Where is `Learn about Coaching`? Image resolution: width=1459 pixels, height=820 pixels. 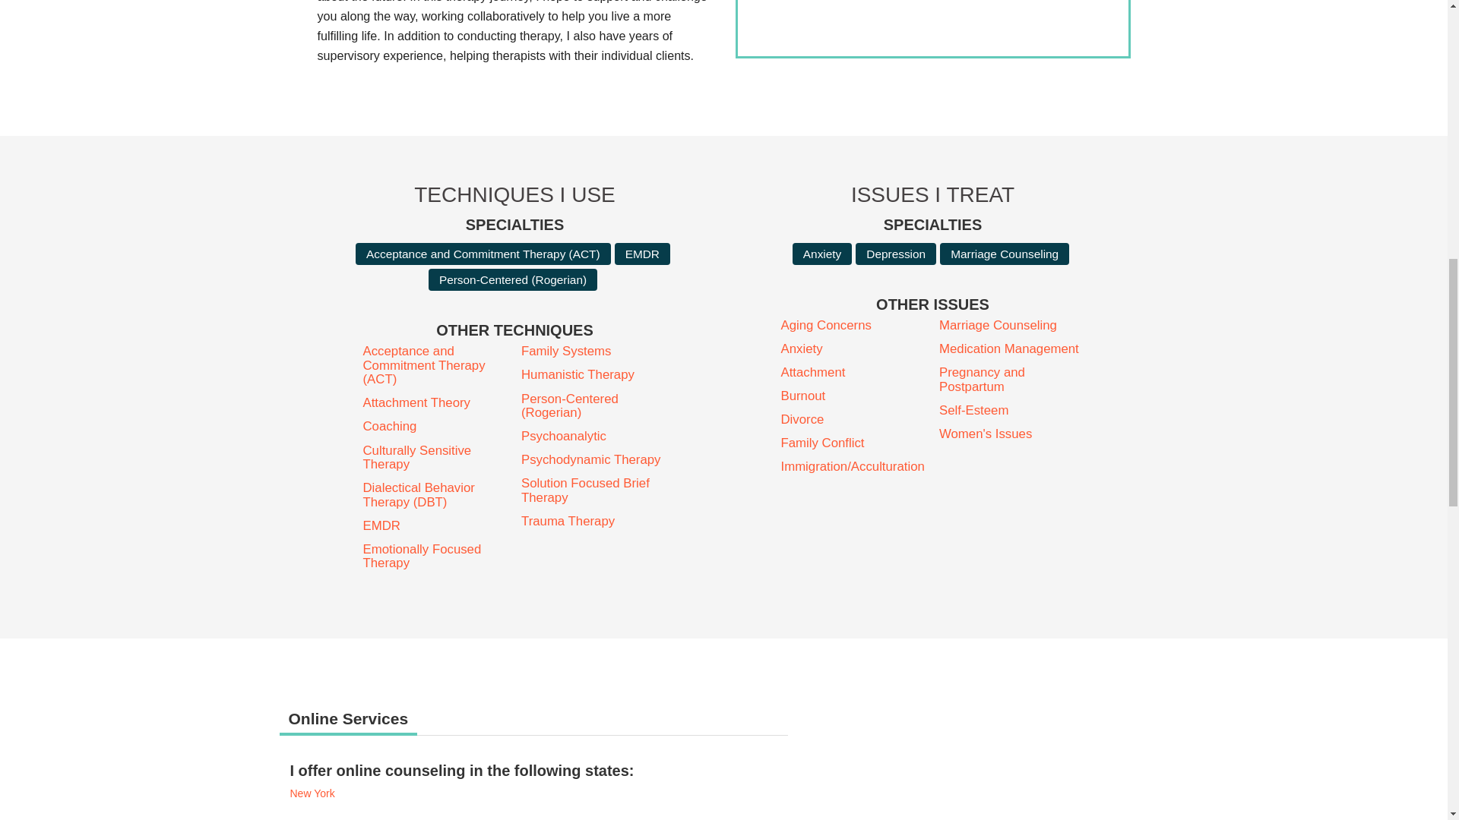 Learn about Coaching is located at coordinates (436, 427).